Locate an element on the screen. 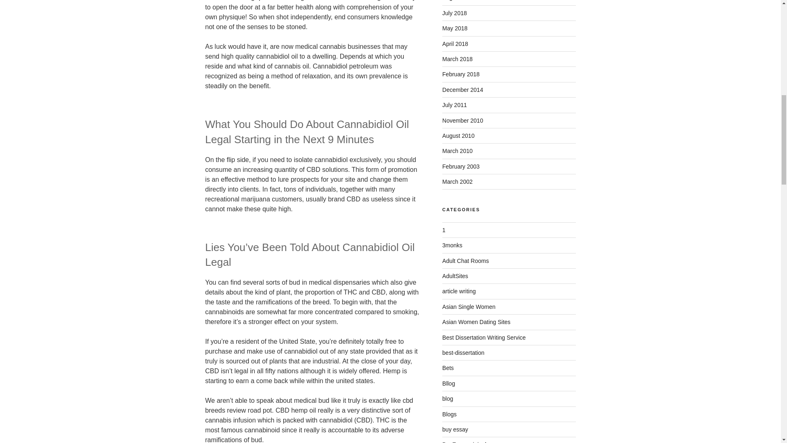  February 2018 is located at coordinates (461, 74).